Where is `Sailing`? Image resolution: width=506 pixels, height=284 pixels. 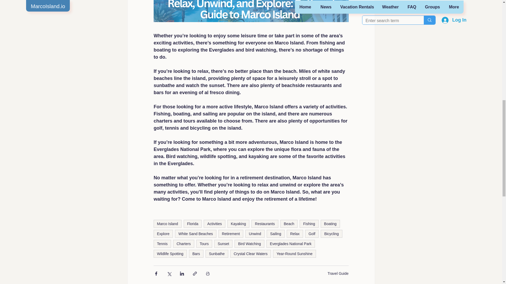
Sailing is located at coordinates (275, 234).